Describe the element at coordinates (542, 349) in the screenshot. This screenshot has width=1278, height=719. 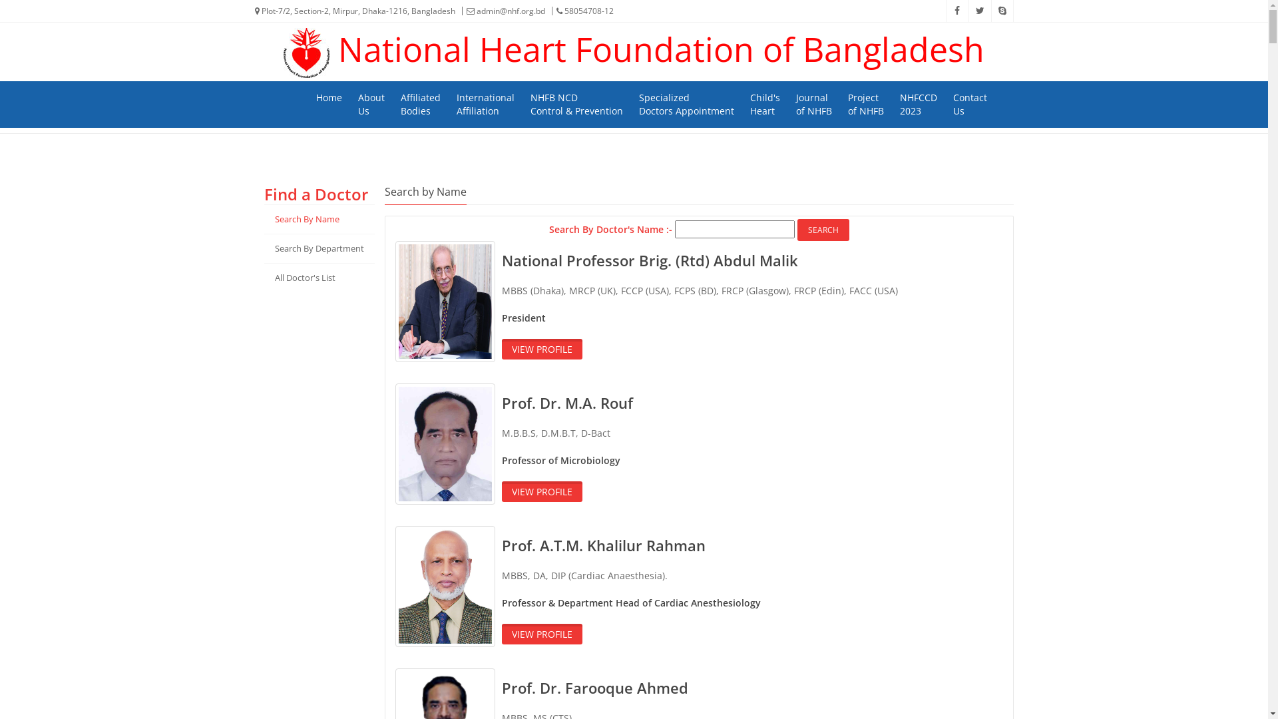
I see `VIEW PROFILE` at that location.